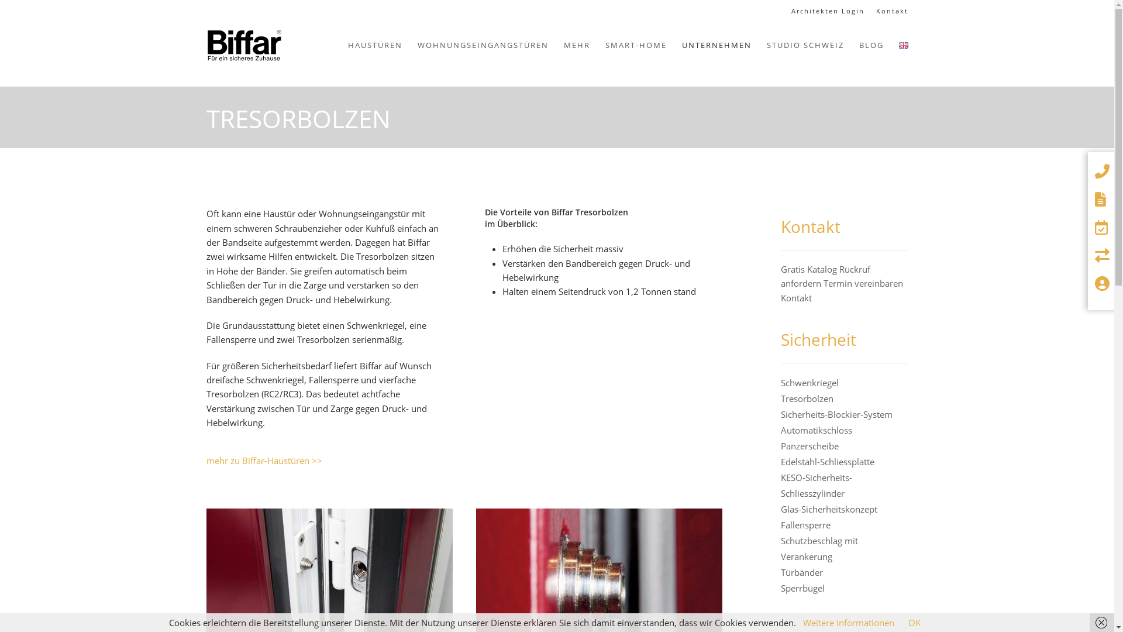 This screenshot has width=1123, height=632. I want to click on MEHR, so click(577, 46).